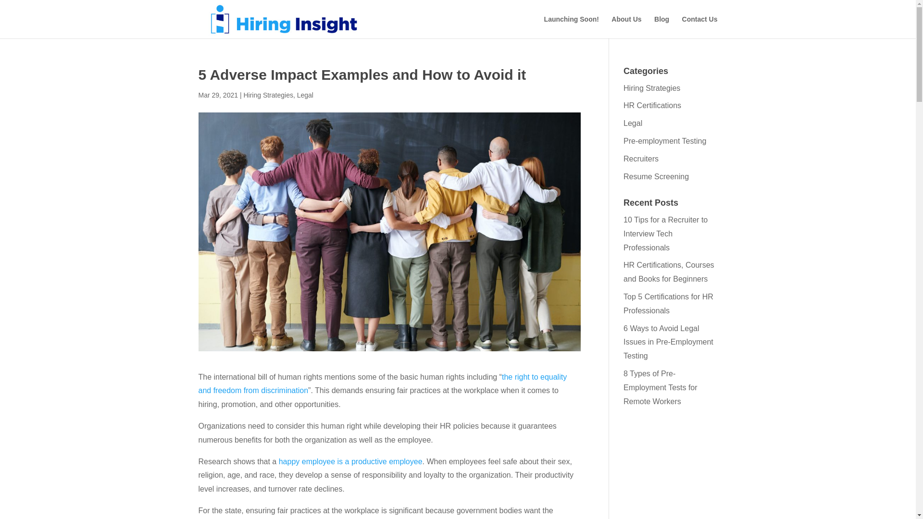  What do you see at coordinates (668, 342) in the screenshot?
I see `6 Ways to Avoid Legal Issues in Pre-Employment Testing` at bounding box center [668, 342].